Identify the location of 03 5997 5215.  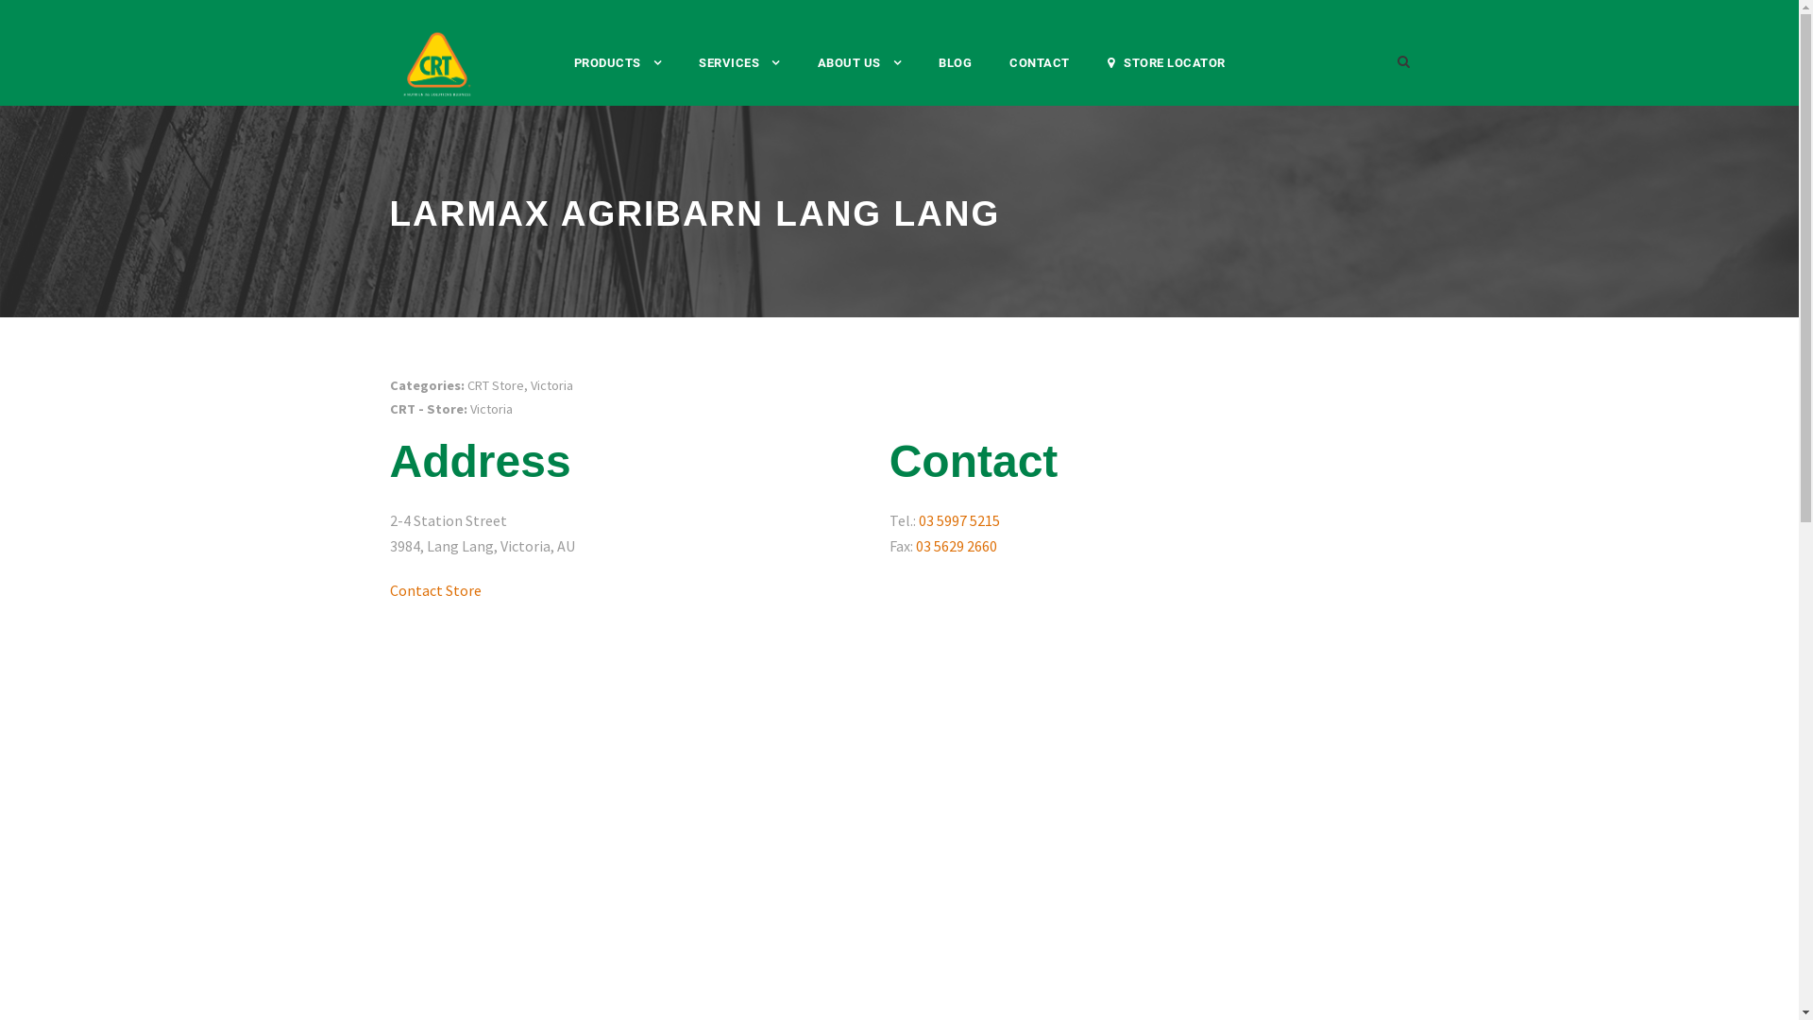
(959, 520).